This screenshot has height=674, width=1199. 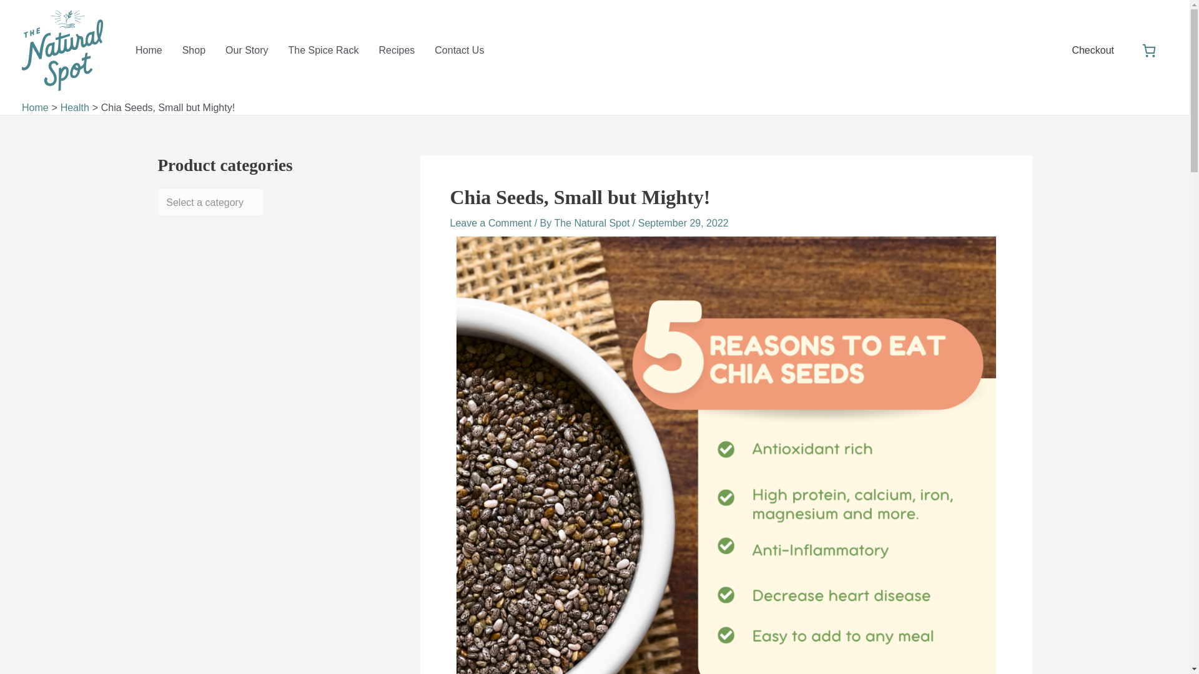 What do you see at coordinates (593, 223) in the screenshot?
I see `View all posts by The Natural Spot` at bounding box center [593, 223].